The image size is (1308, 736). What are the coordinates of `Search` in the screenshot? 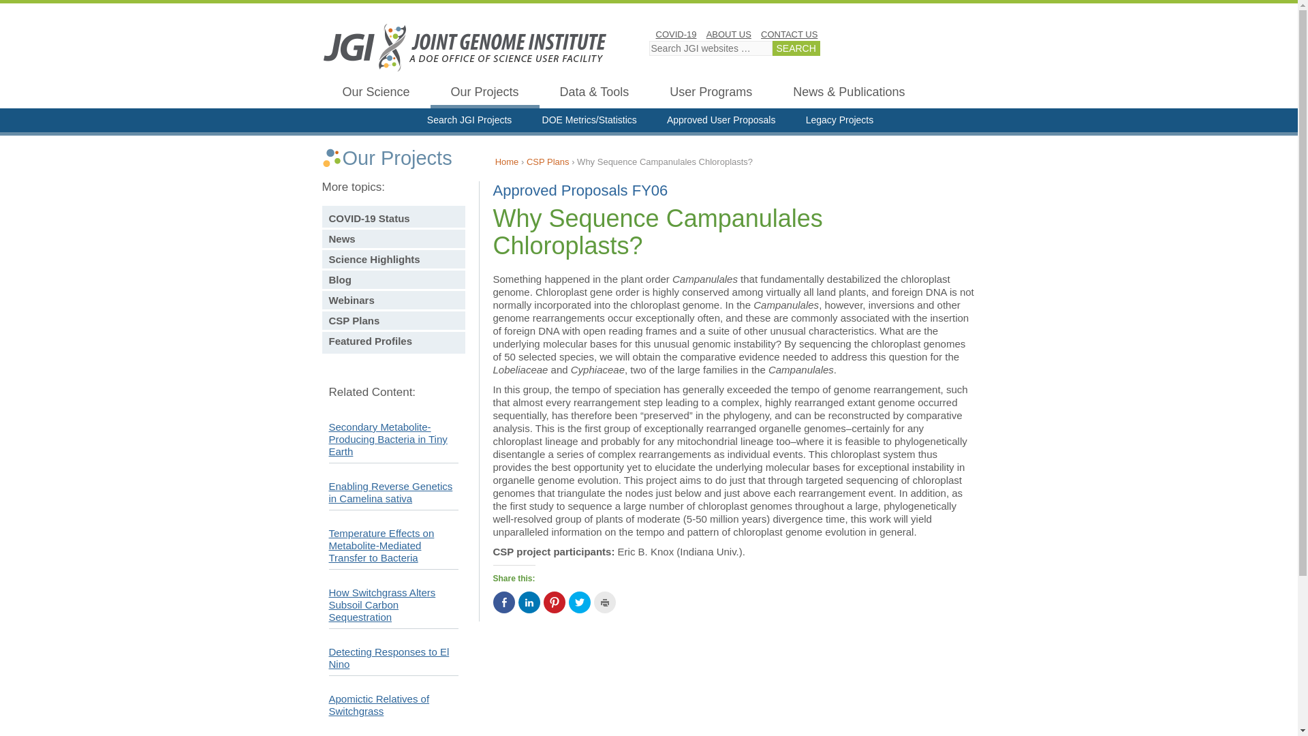 It's located at (796, 48).